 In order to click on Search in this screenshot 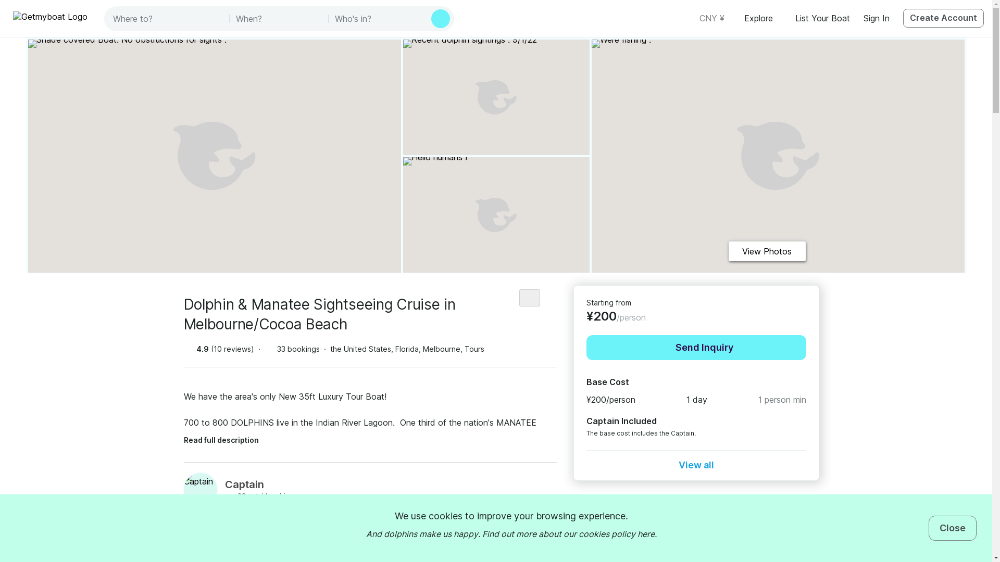, I will do `click(441, 19)`.